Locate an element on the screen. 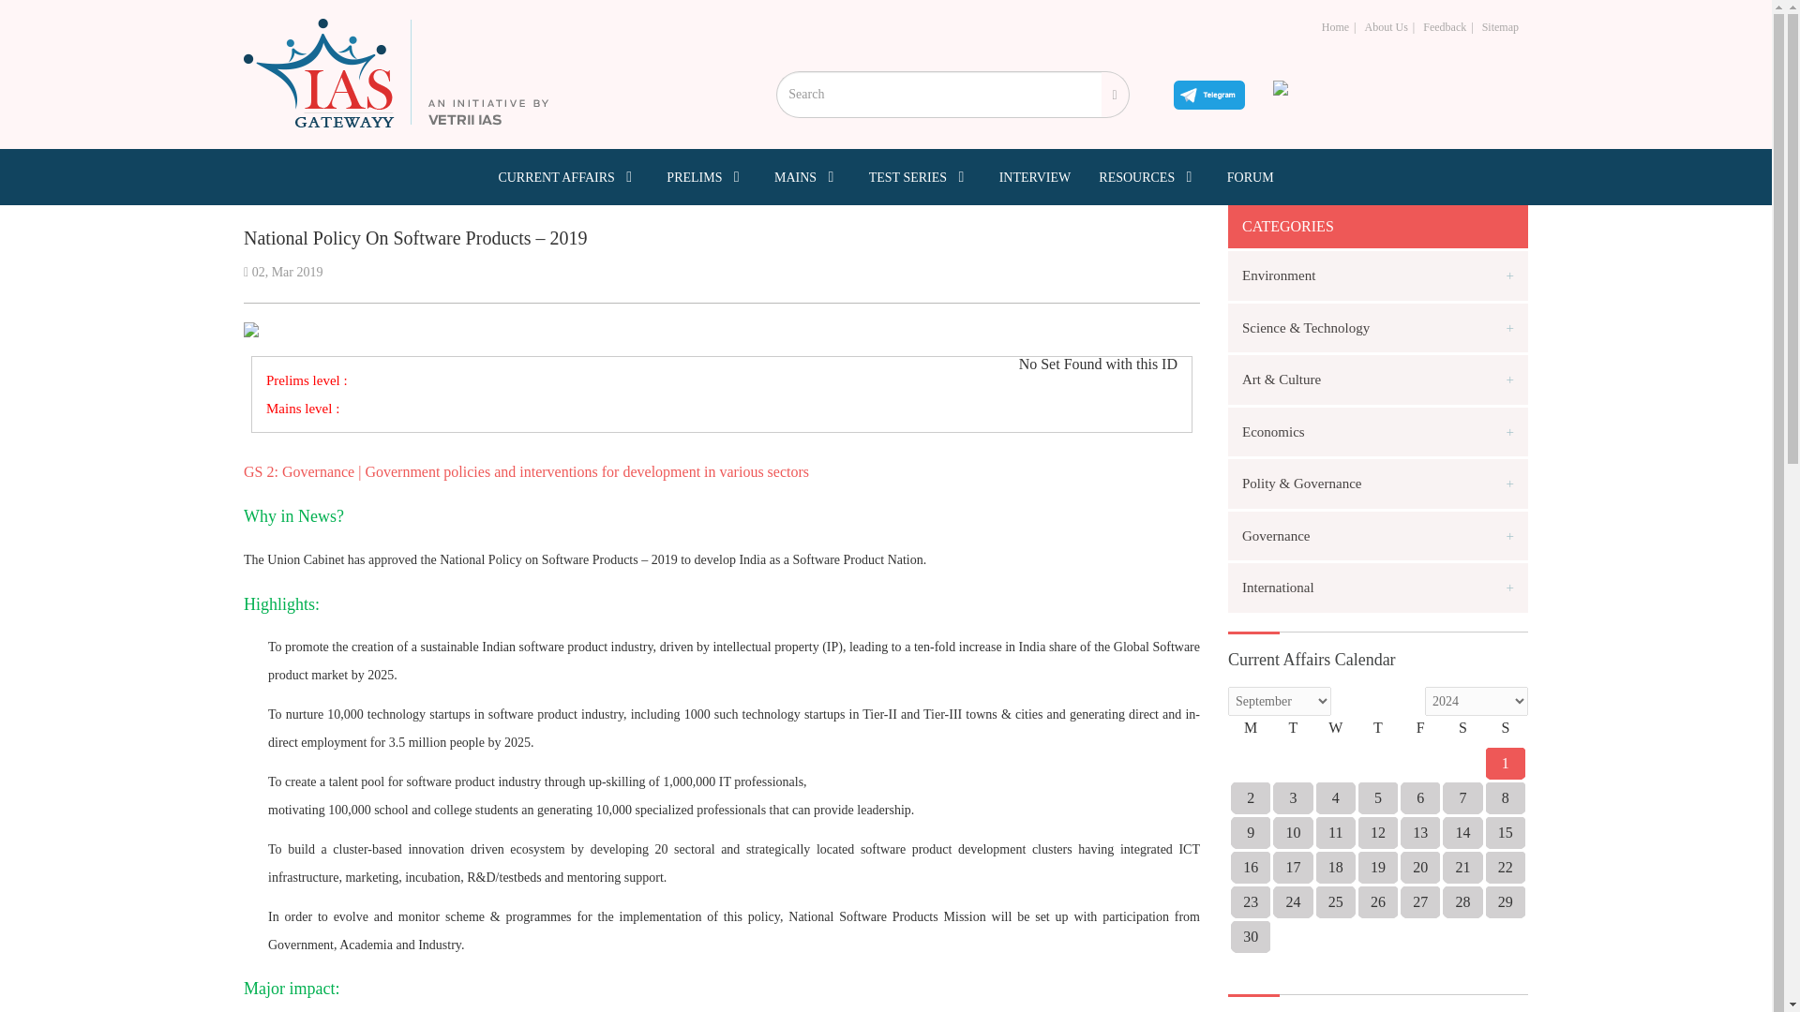 Image resolution: width=1800 pixels, height=1012 pixels. Monday is located at coordinates (1251, 732).